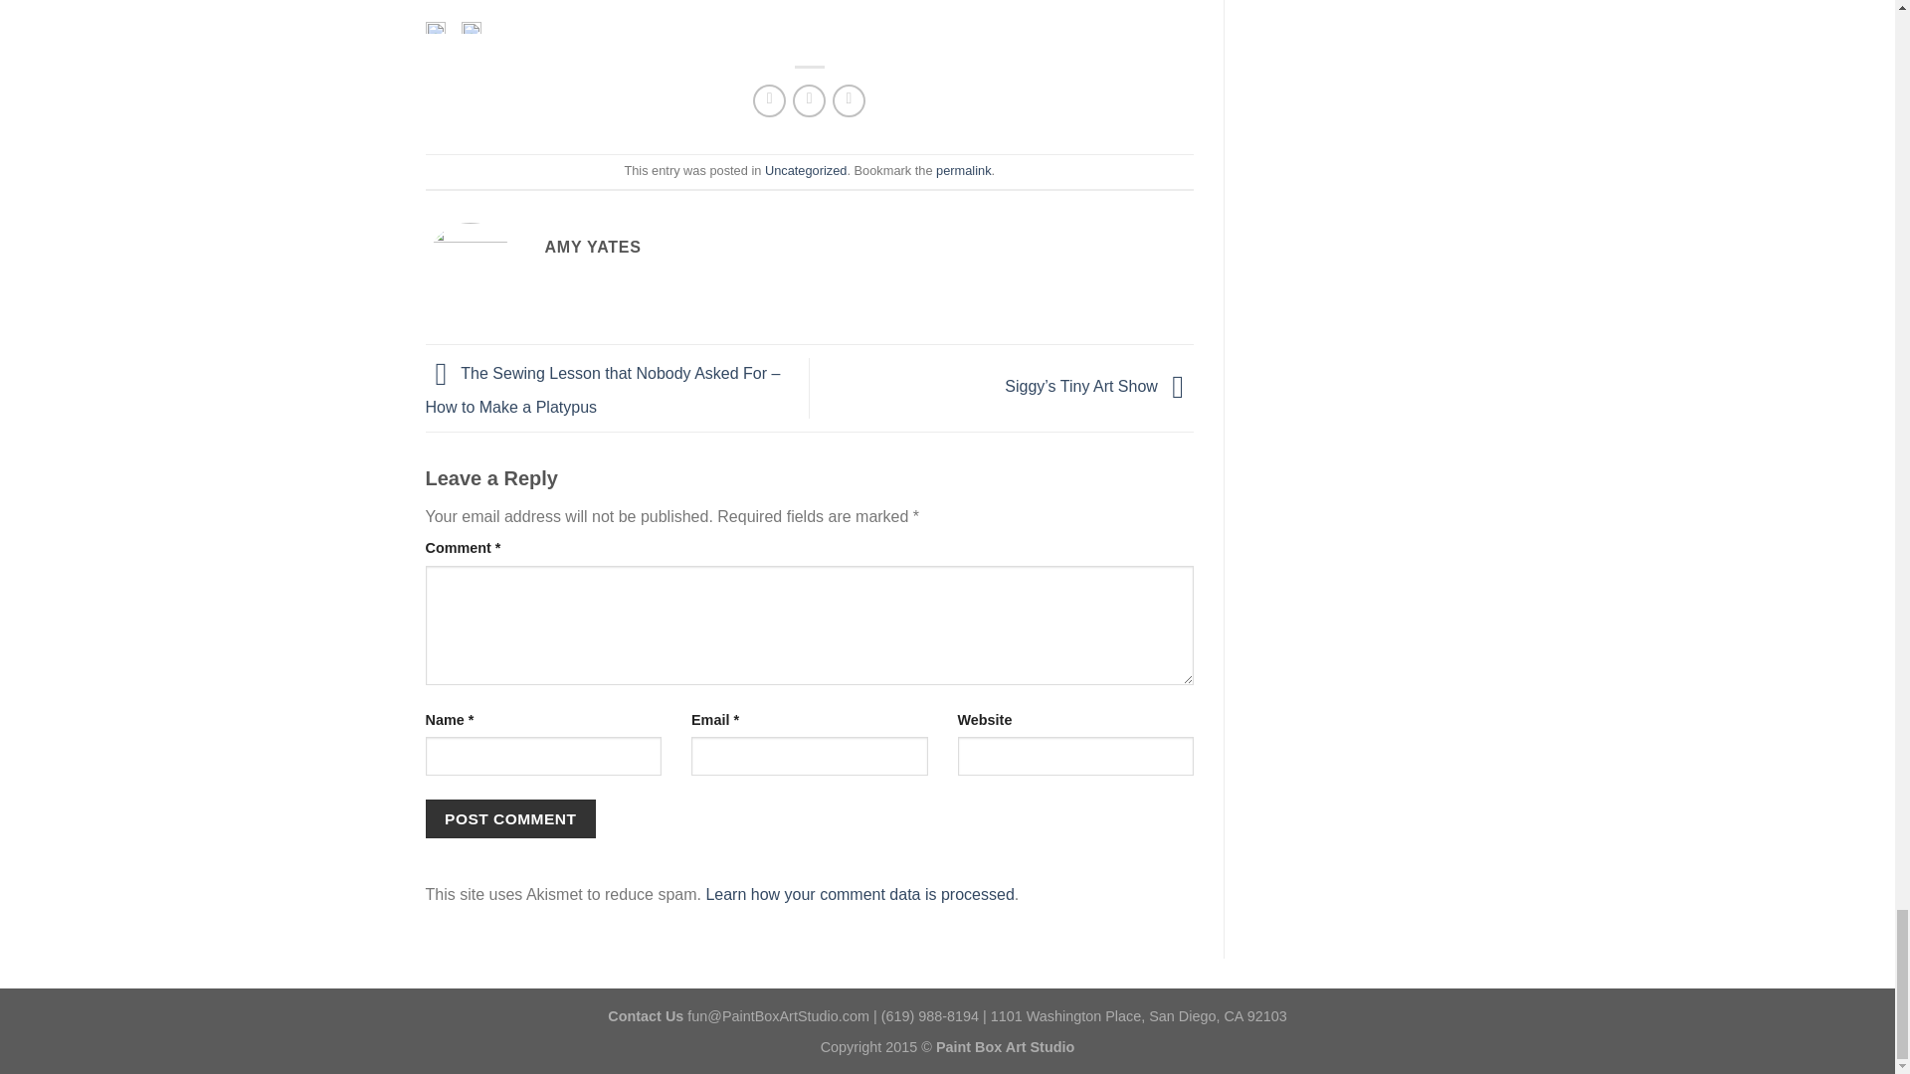 This screenshot has height=1074, width=1910. I want to click on Share on Facebook, so click(768, 100).